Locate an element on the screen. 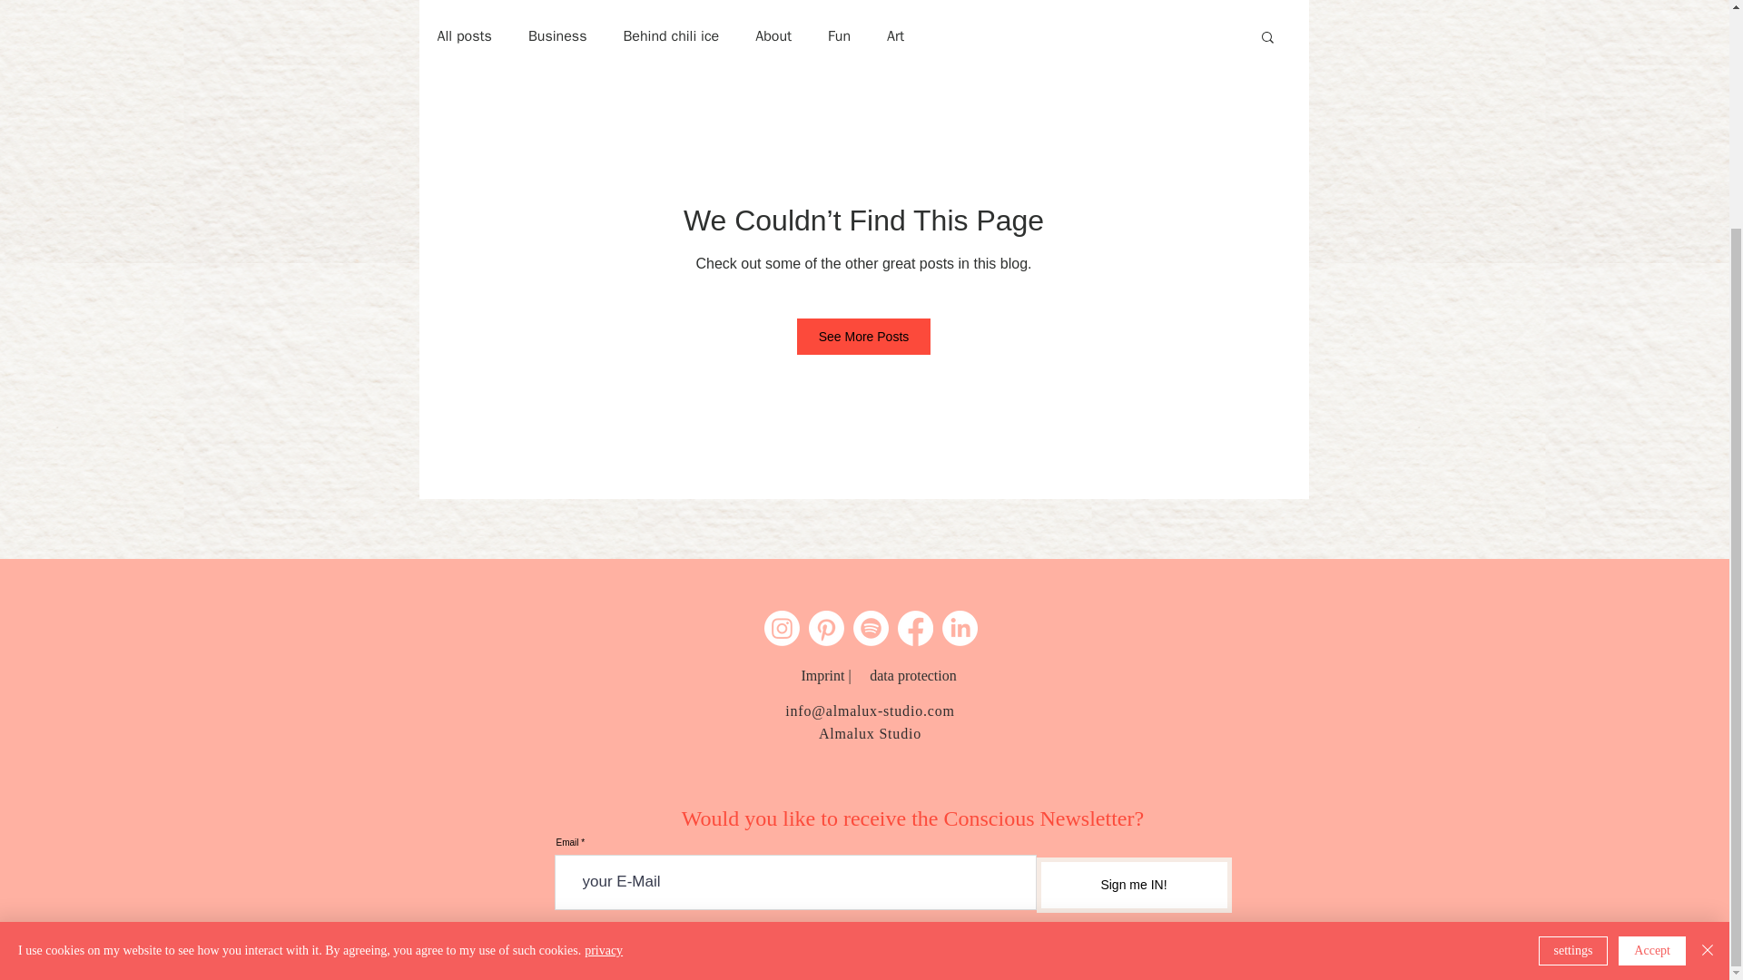 The height and width of the screenshot is (980, 1743). privacy is located at coordinates (603, 664).